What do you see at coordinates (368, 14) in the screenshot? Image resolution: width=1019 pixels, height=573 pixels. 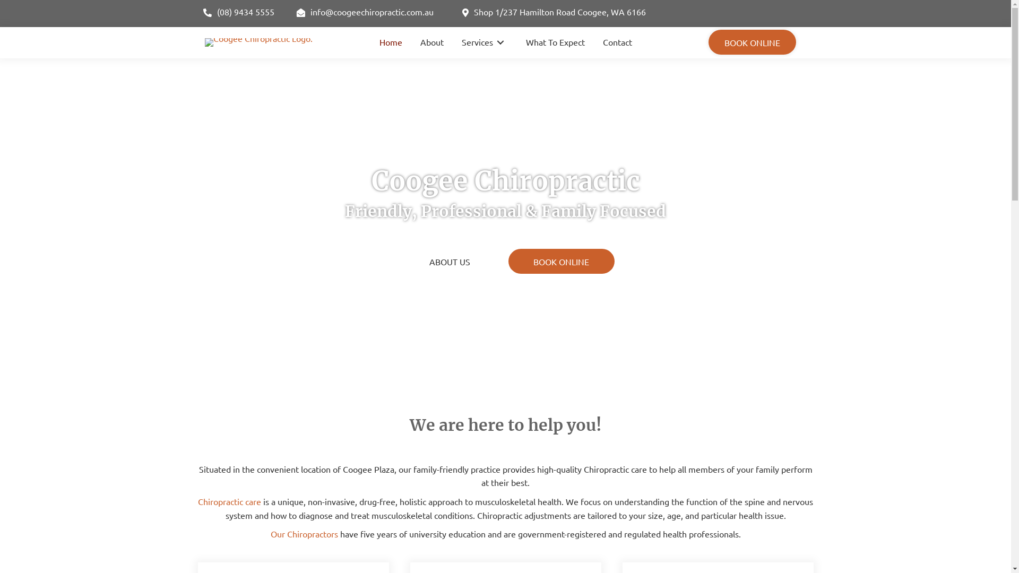 I see `info@coogeechiropractic.com.au` at bounding box center [368, 14].